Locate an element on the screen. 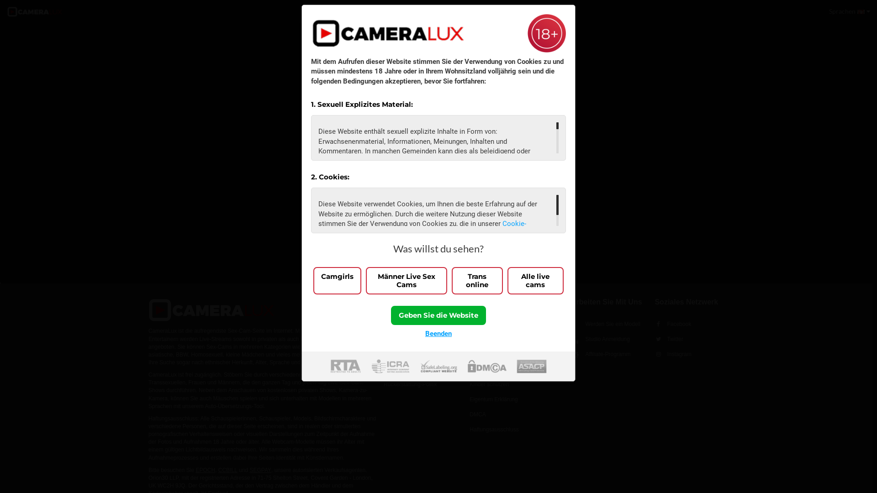  Facebook is located at coordinates (688, 324).